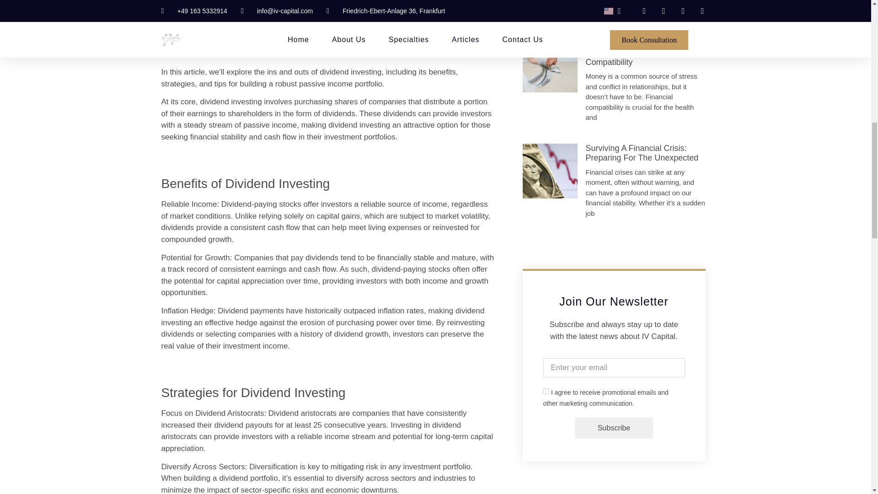 The width and height of the screenshot is (878, 494). What do you see at coordinates (546, 391) in the screenshot?
I see `on` at bounding box center [546, 391].